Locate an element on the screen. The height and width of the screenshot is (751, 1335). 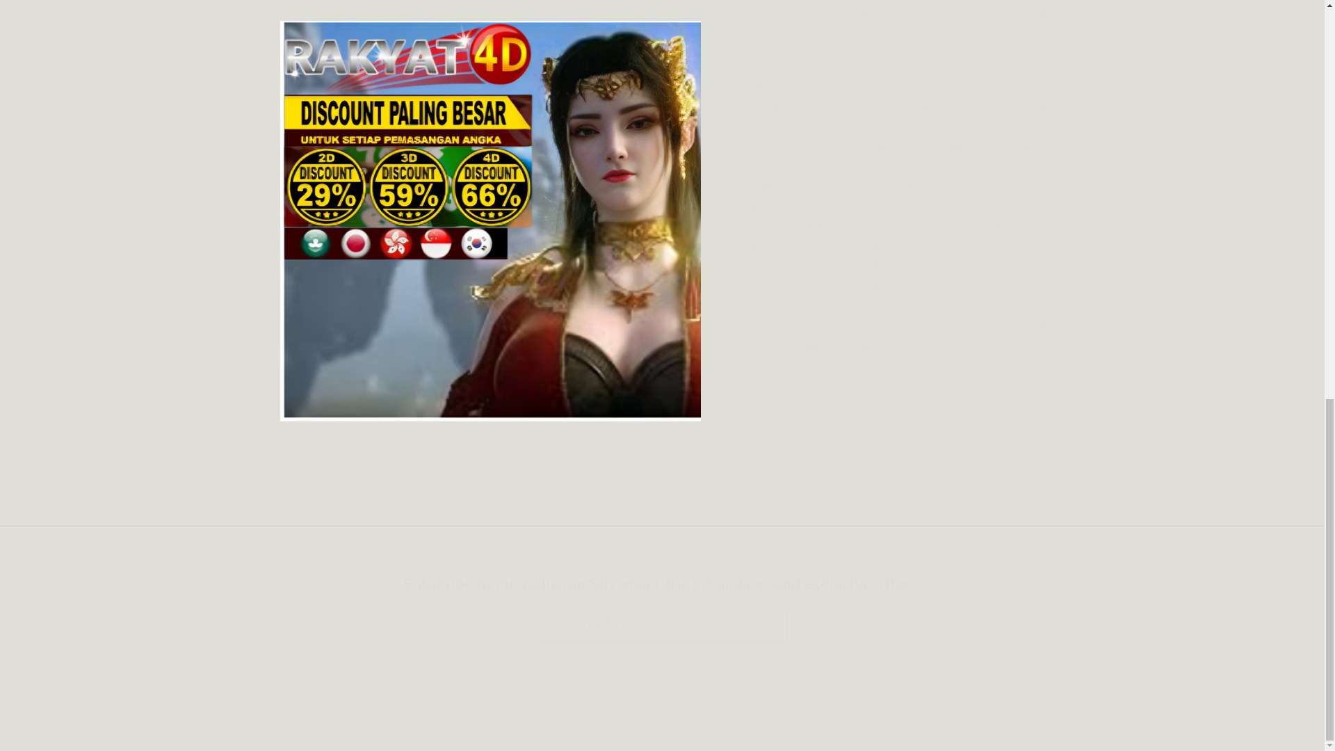
Sold out is located at coordinates (888, 448).